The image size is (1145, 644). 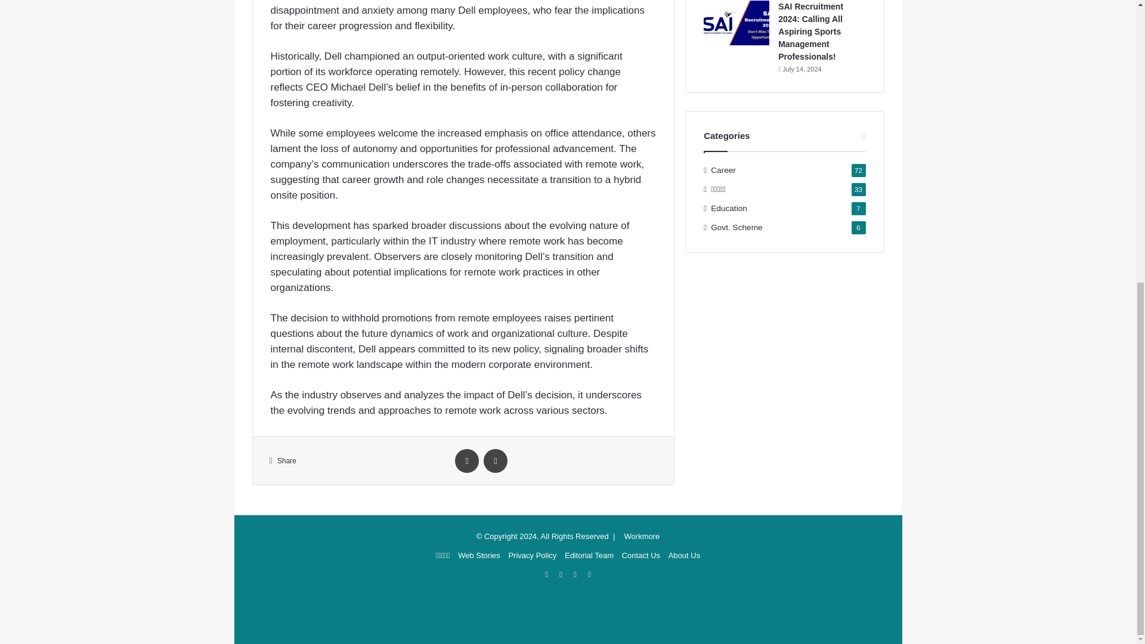 I want to click on Career, so click(x=723, y=170).